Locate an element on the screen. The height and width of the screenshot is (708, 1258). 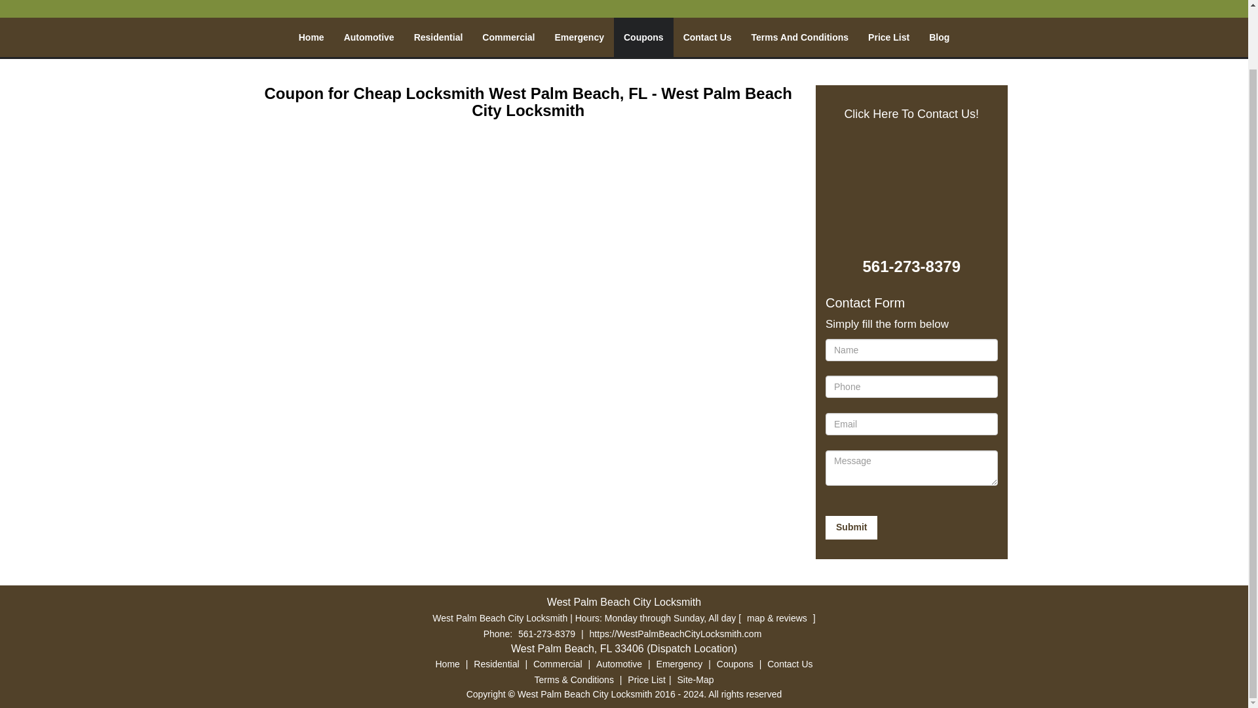
Commercial is located at coordinates (508, 37).